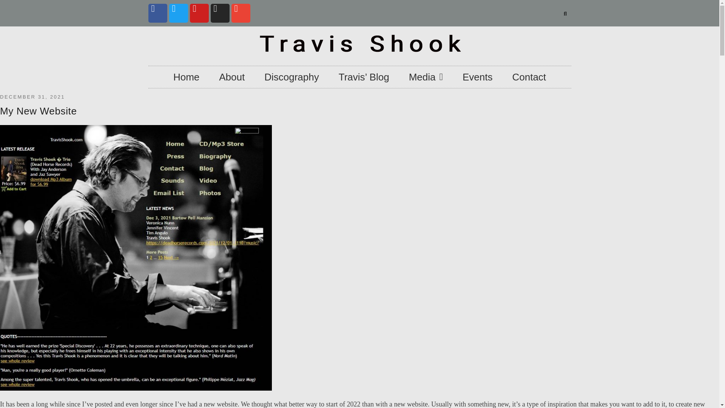 Image resolution: width=725 pixels, height=408 pixels. I want to click on About, so click(232, 77).